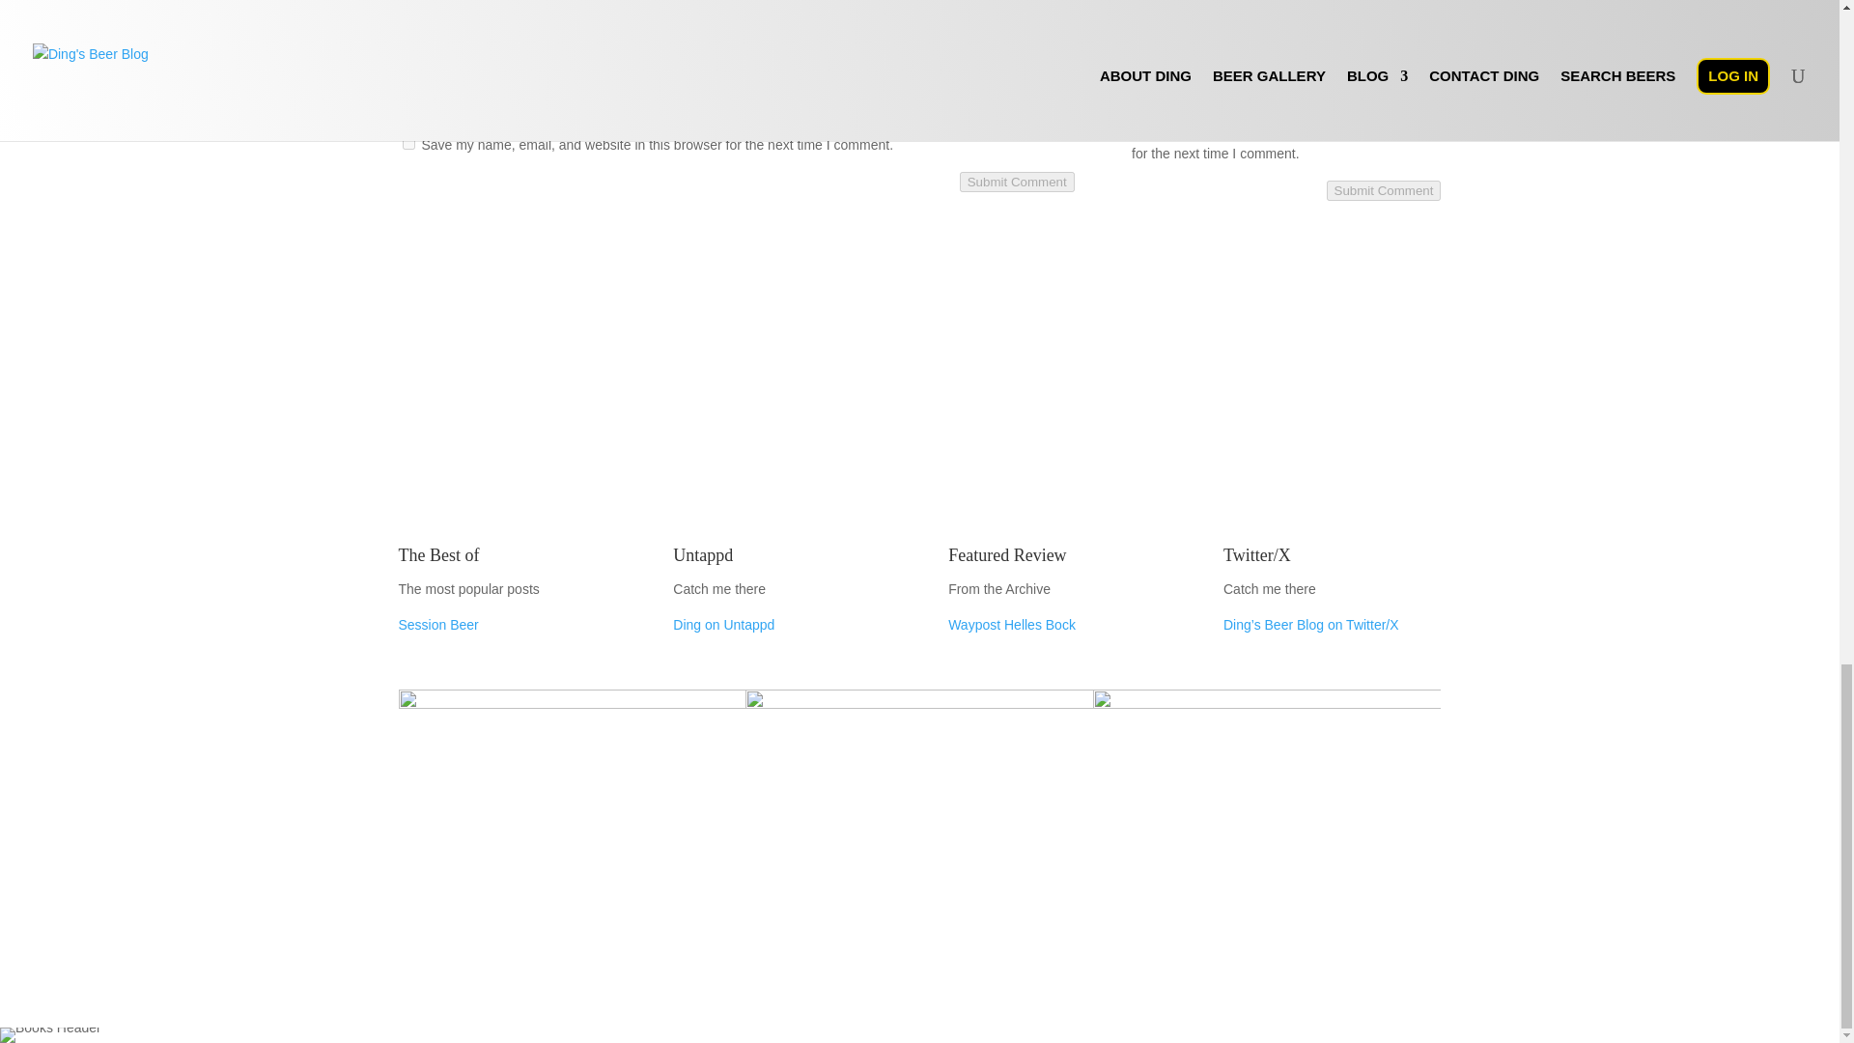  Describe the element at coordinates (1289, 104) in the screenshot. I see `yes` at that location.